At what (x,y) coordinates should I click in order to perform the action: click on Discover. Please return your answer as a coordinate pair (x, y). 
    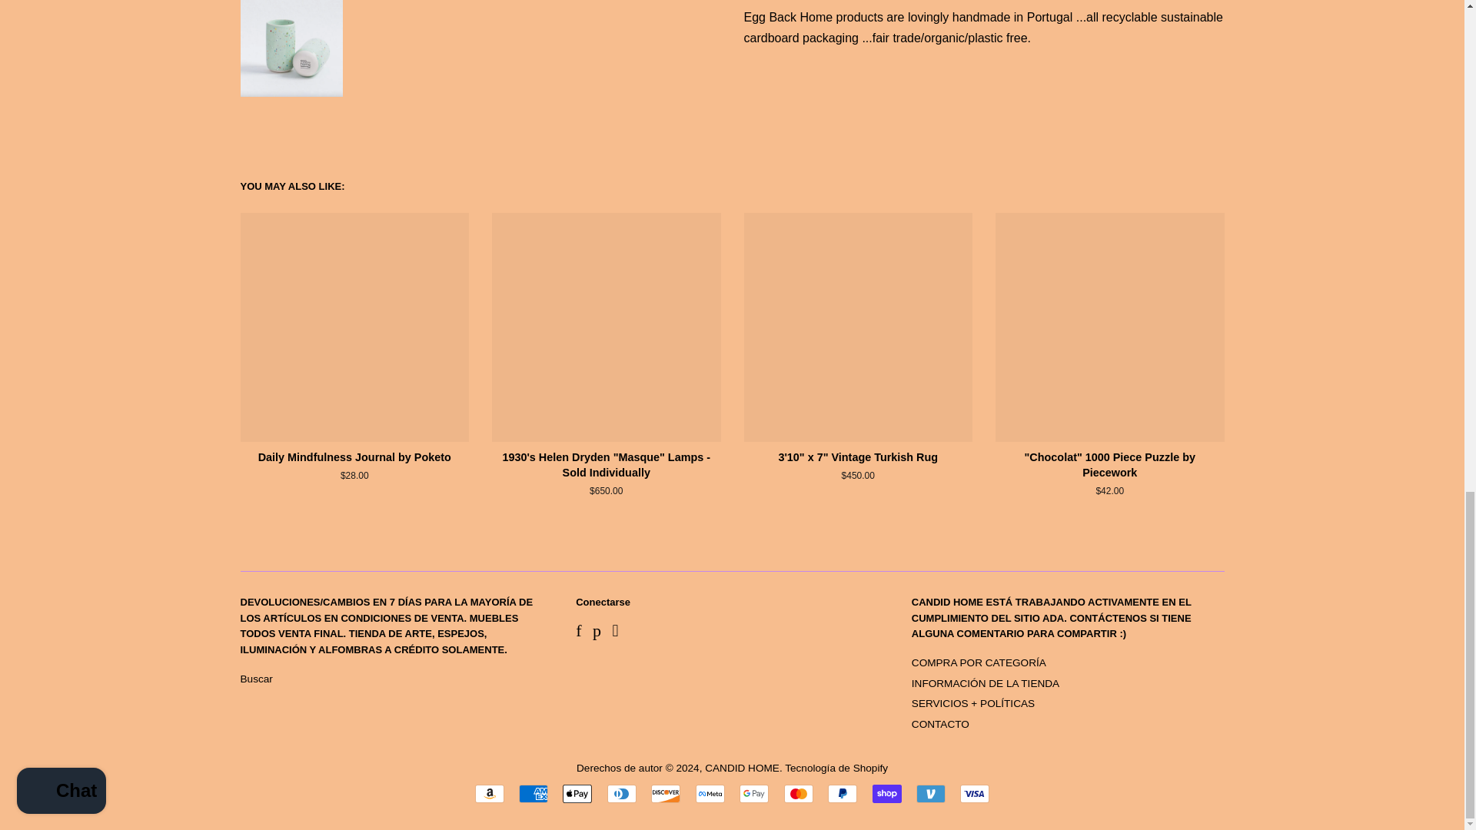
    Looking at the image, I should click on (666, 793).